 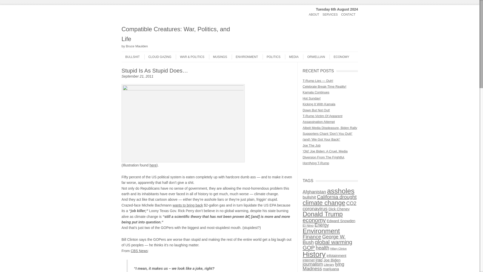 I want to click on CONTACT, so click(x=348, y=15).